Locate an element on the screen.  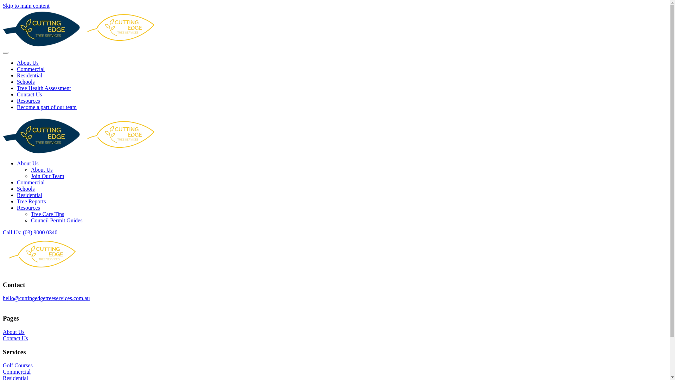
Residential is located at coordinates (30, 75).